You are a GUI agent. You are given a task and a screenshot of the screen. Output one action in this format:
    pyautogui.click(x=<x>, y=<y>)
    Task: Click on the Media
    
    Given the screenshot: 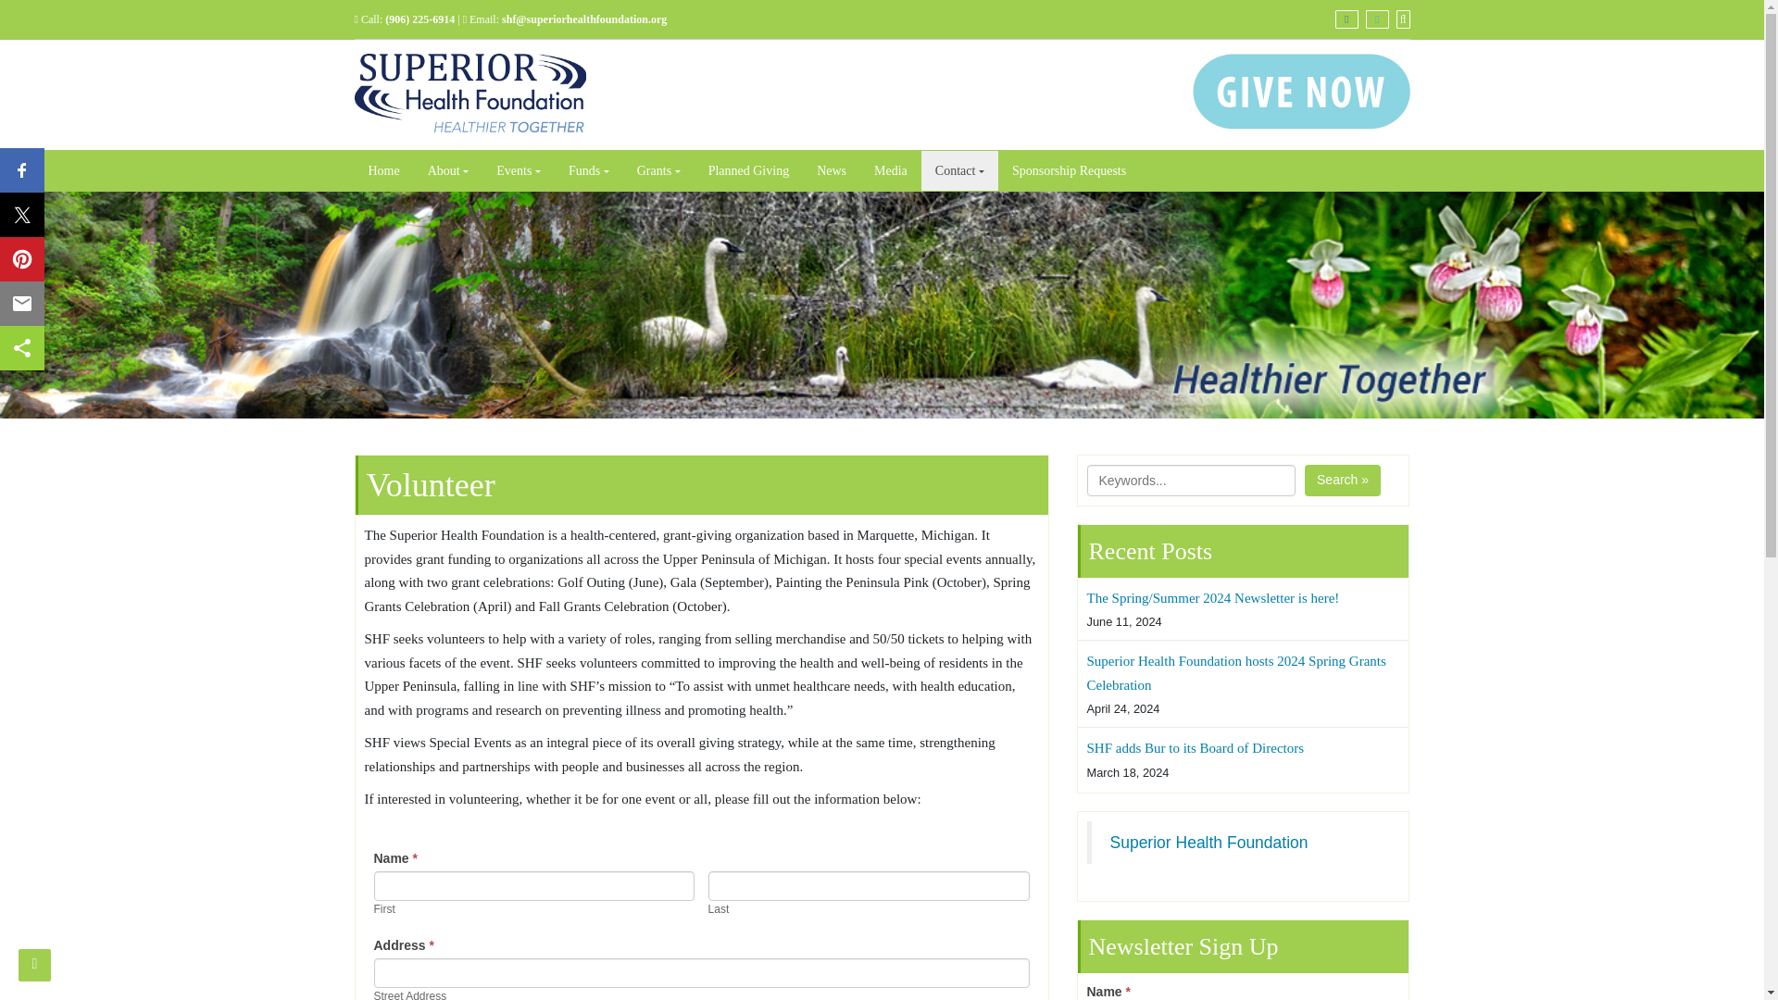 What is the action you would take?
    pyautogui.click(x=891, y=170)
    